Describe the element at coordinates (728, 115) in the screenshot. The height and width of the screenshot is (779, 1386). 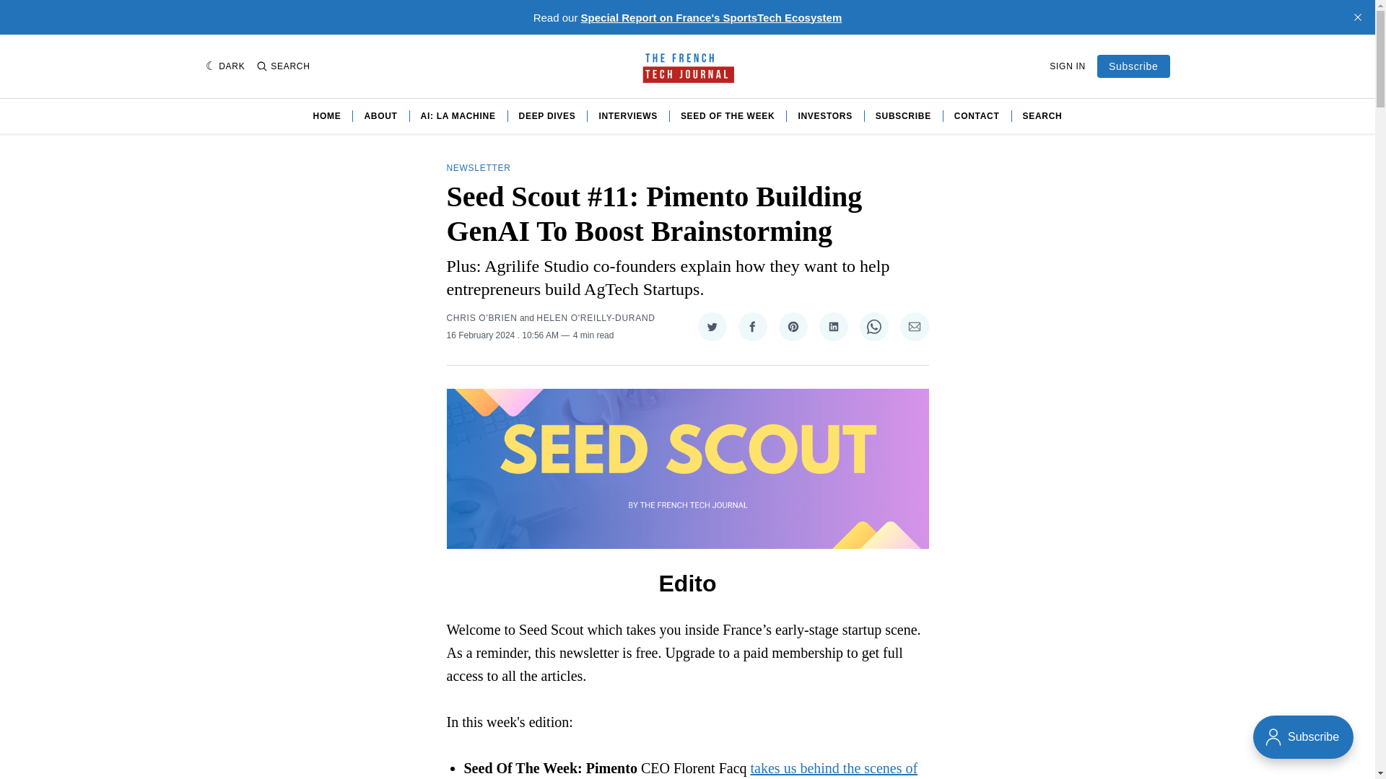
I see `SEED OF THE WEEK` at that location.